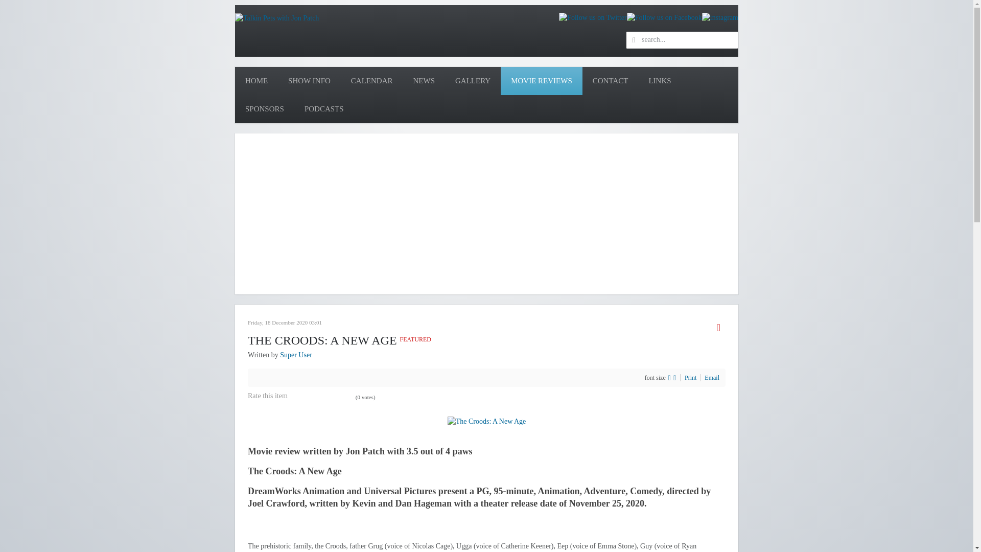 This screenshot has width=981, height=552. Describe the element at coordinates (593, 17) in the screenshot. I see `Follow us on Twitter` at that location.